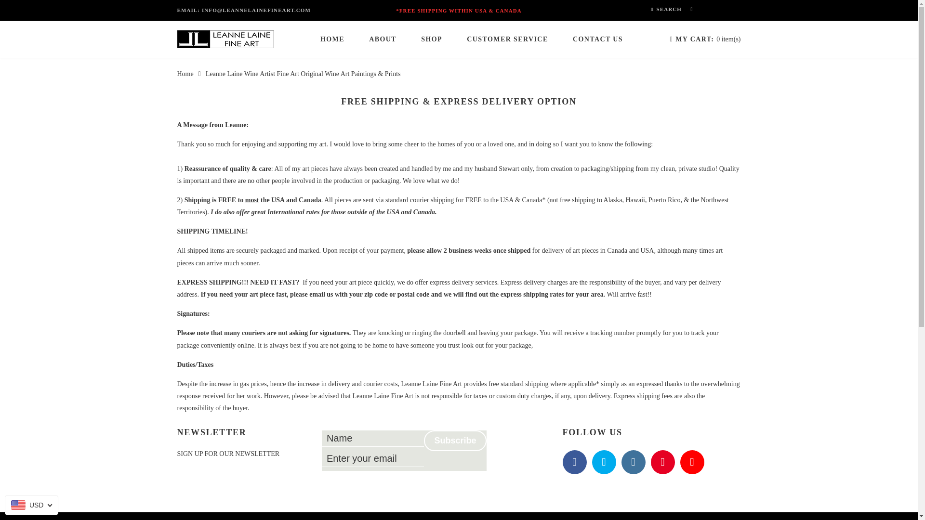 This screenshot has width=925, height=520. What do you see at coordinates (431, 39) in the screenshot?
I see `SHOP` at bounding box center [431, 39].